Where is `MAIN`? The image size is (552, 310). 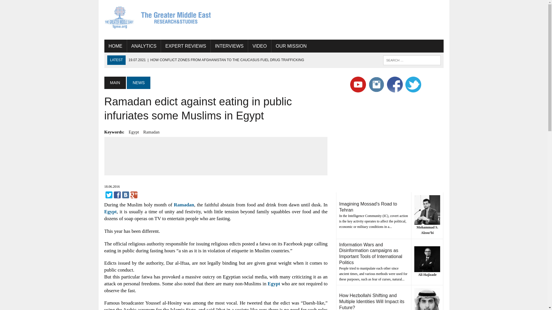
MAIN is located at coordinates (115, 82).